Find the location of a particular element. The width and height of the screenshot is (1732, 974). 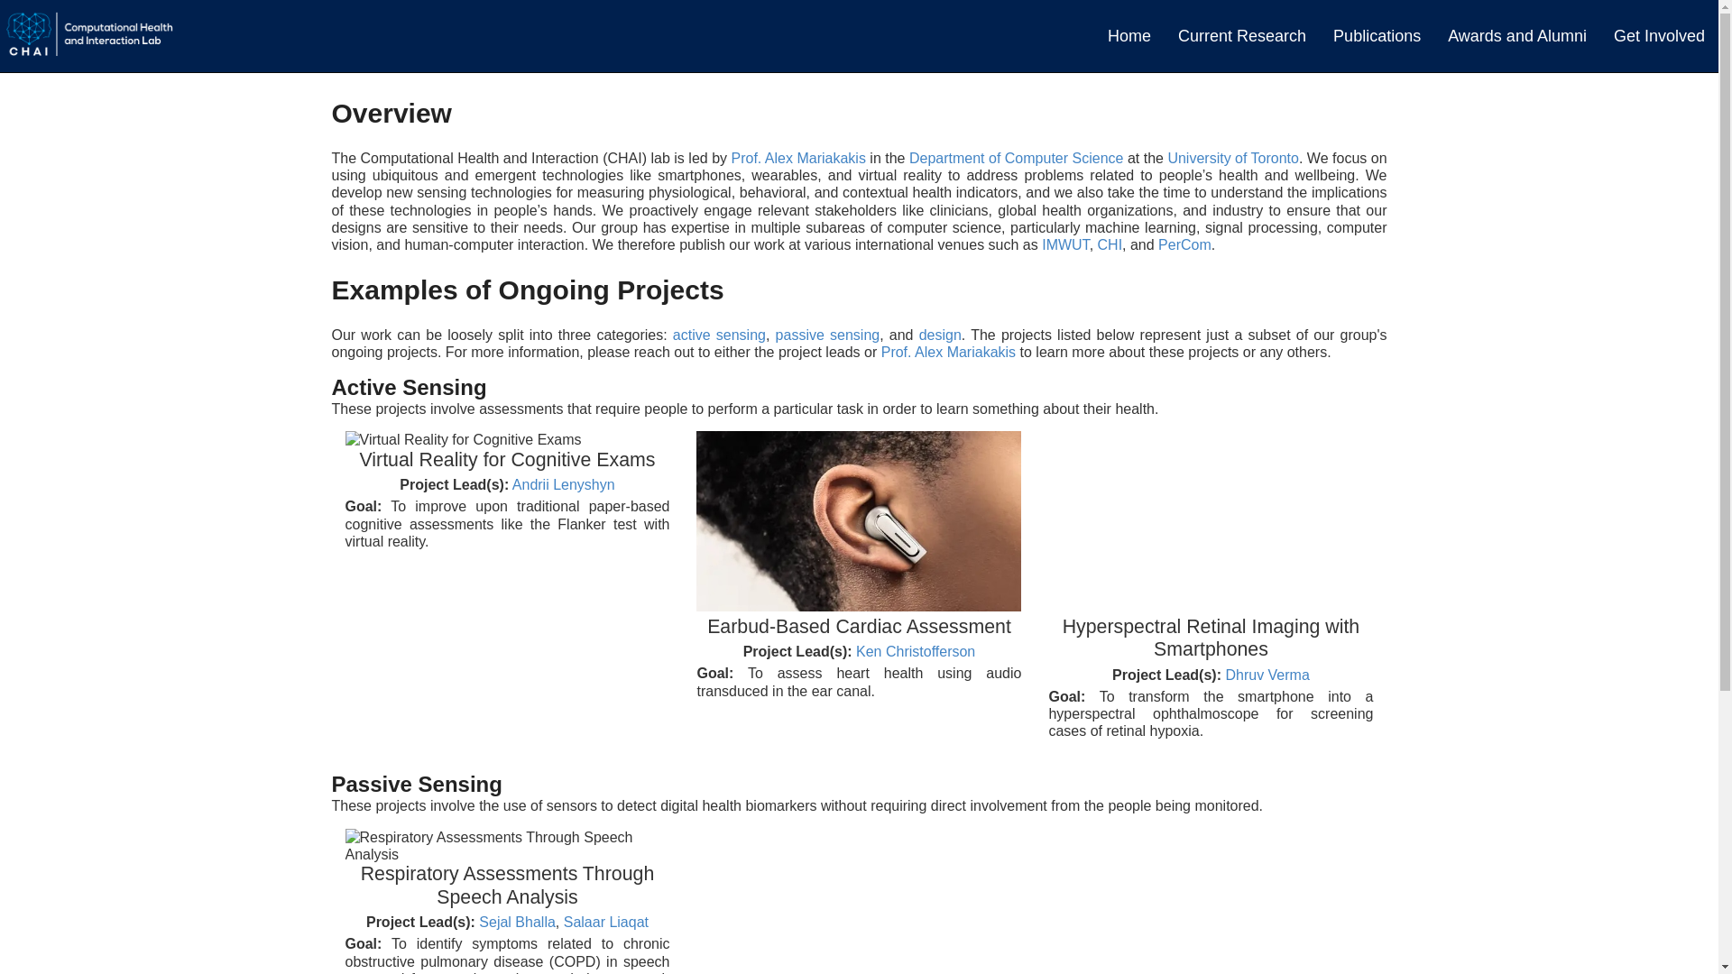

Current Research is located at coordinates (1241, 36).